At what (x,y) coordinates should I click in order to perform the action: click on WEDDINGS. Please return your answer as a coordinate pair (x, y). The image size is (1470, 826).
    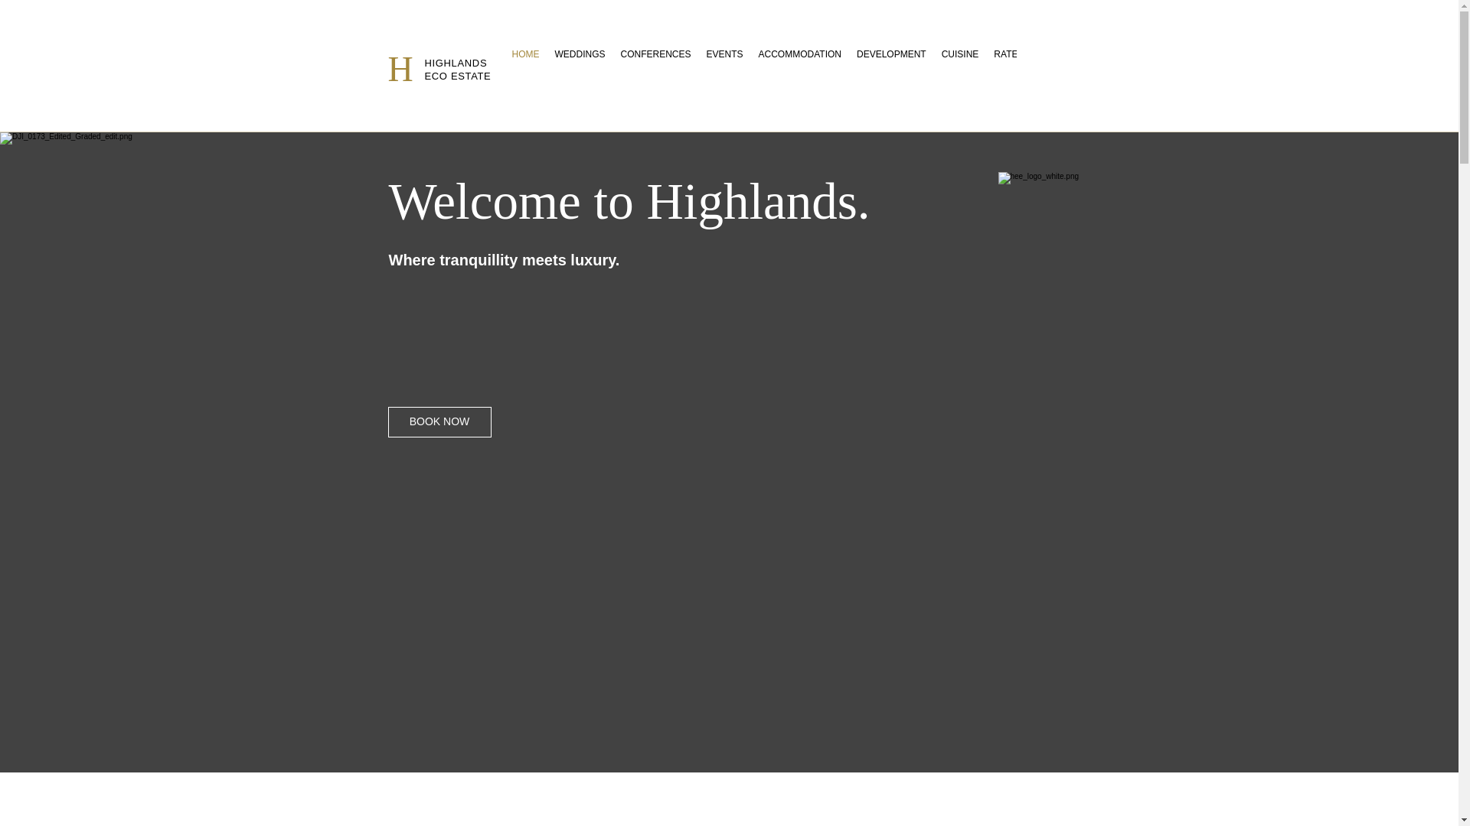
    Looking at the image, I should click on (580, 67).